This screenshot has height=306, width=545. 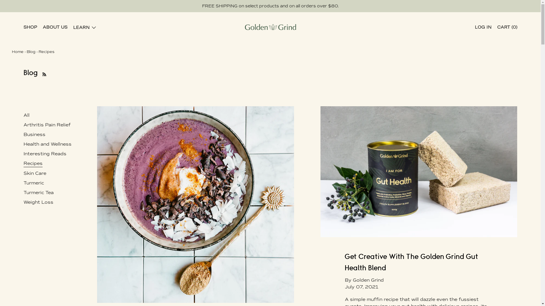 What do you see at coordinates (508, 28) in the screenshot?
I see `CART (0)` at bounding box center [508, 28].